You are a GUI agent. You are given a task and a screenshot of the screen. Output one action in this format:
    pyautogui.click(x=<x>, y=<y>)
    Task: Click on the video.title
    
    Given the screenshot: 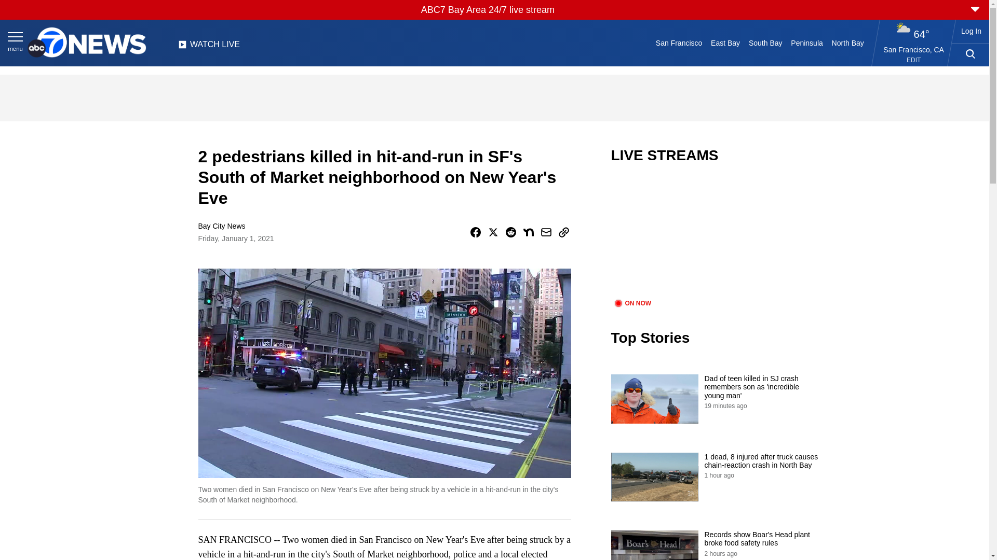 What is the action you would take?
    pyautogui.click(x=715, y=237)
    